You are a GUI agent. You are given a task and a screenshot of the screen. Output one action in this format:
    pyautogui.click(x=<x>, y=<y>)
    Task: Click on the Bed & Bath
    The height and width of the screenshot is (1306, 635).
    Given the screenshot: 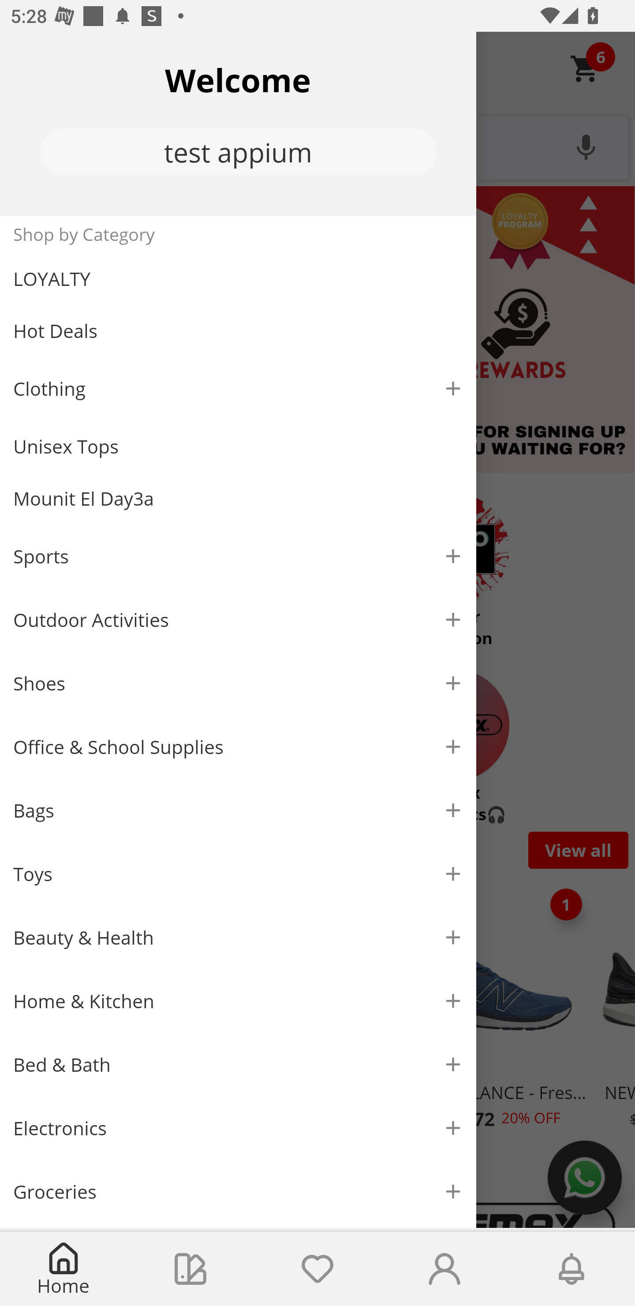 What is the action you would take?
    pyautogui.click(x=238, y=1065)
    